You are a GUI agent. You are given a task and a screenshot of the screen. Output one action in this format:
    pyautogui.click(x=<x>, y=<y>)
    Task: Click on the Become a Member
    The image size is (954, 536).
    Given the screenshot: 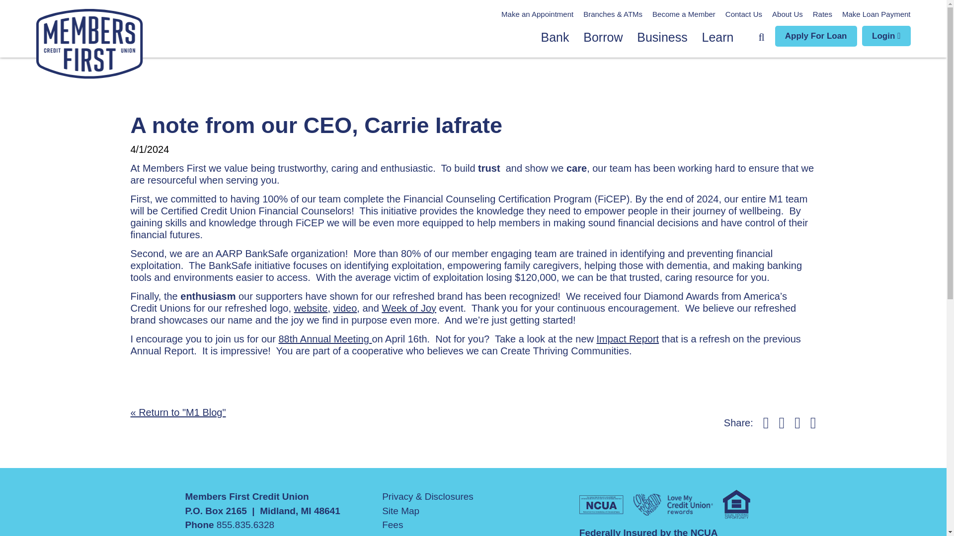 What is the action you would take?
    pyautogui.click(x=684, y=15)
    